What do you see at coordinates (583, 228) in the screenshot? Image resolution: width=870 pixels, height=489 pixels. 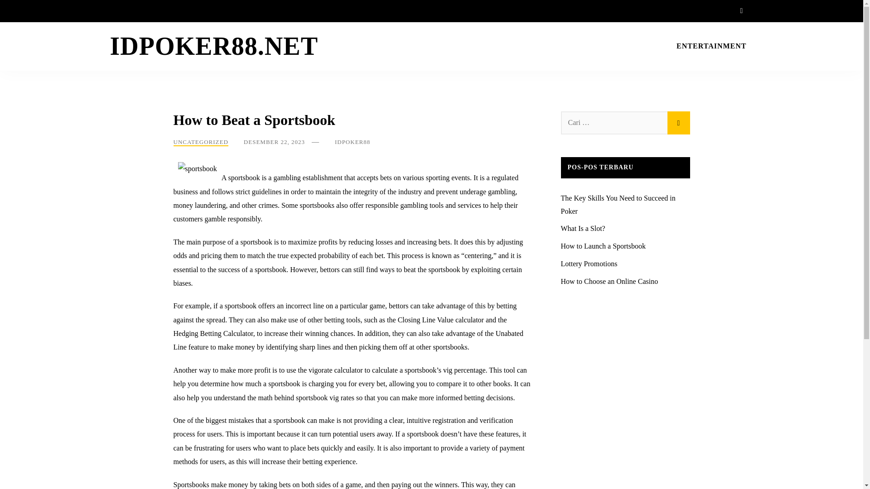 I see `What Is a Slot?` at bounding box center [583, 228].